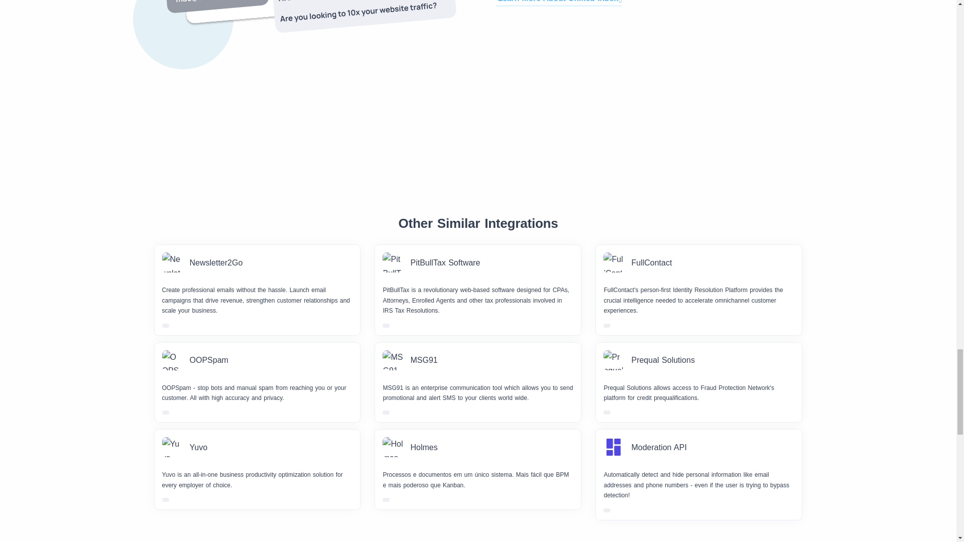 This screenshot has height=542, width=964. I want to click on SalesBlink Email WarmUp Deliverability, so click(307, 25).